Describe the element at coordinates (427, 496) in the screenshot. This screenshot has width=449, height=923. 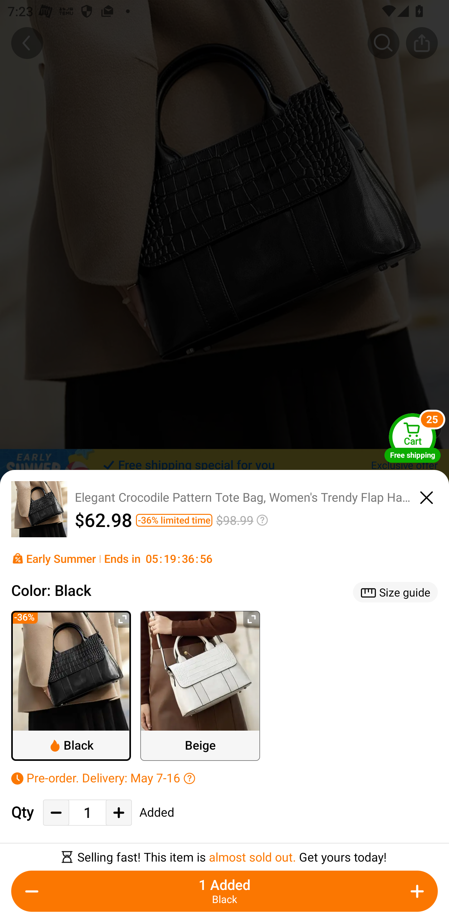
I see `close` at that location.